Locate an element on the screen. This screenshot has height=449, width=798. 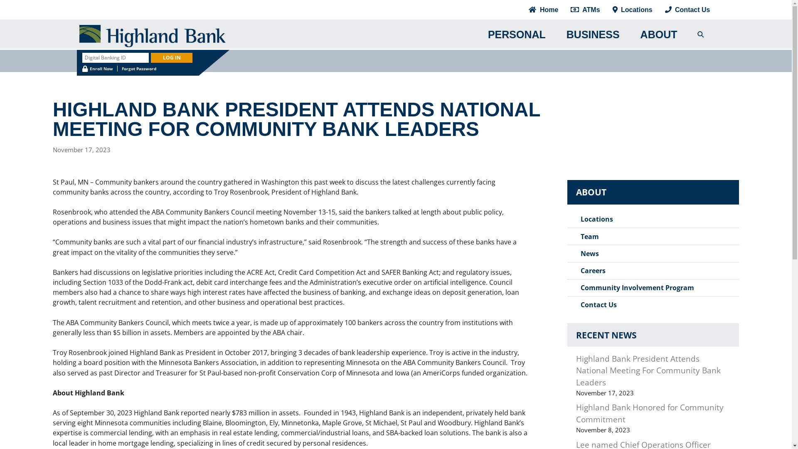
Locations is located at coordinates (597, 220).